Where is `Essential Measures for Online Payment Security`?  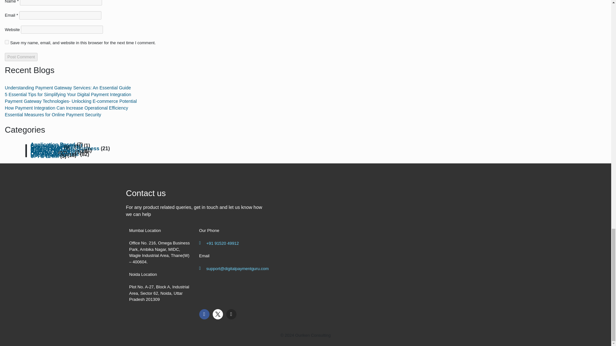
Essential Measures for Online Payment Security is located at coordinates (53, 115).